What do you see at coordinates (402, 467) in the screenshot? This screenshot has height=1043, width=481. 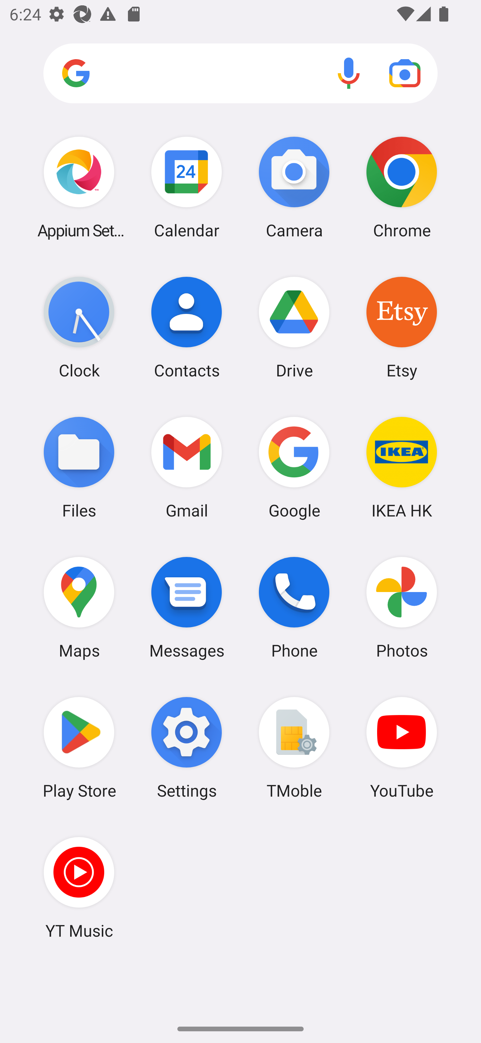 I see `IKEA HK` at bounding box center [402, 467].